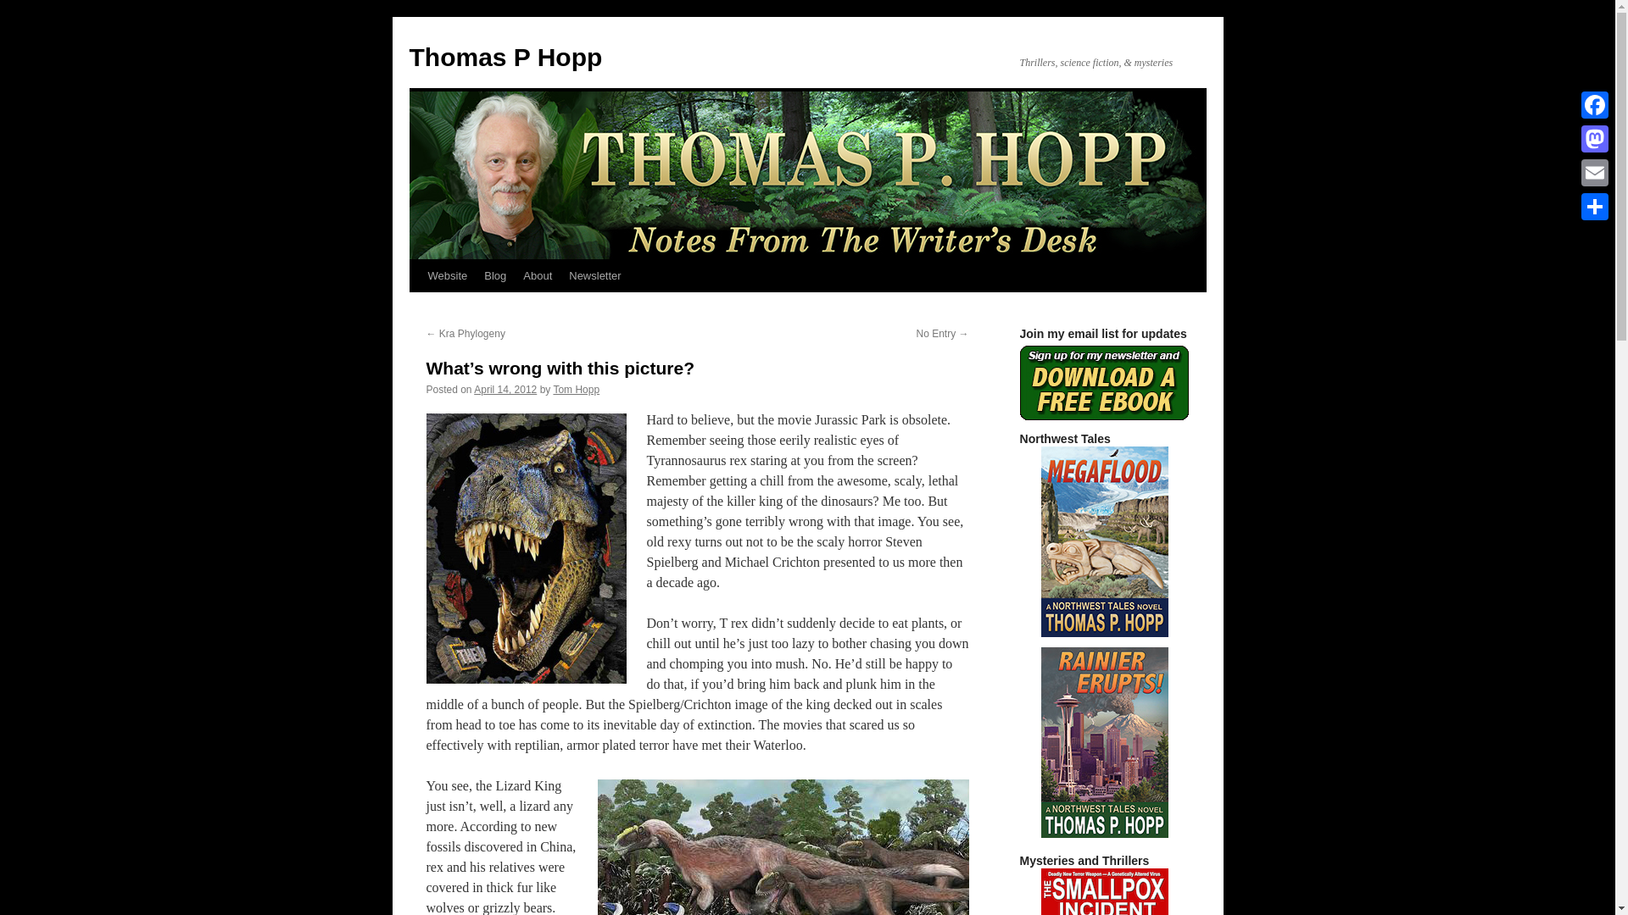  I want to click on Website, so click(446, 275).